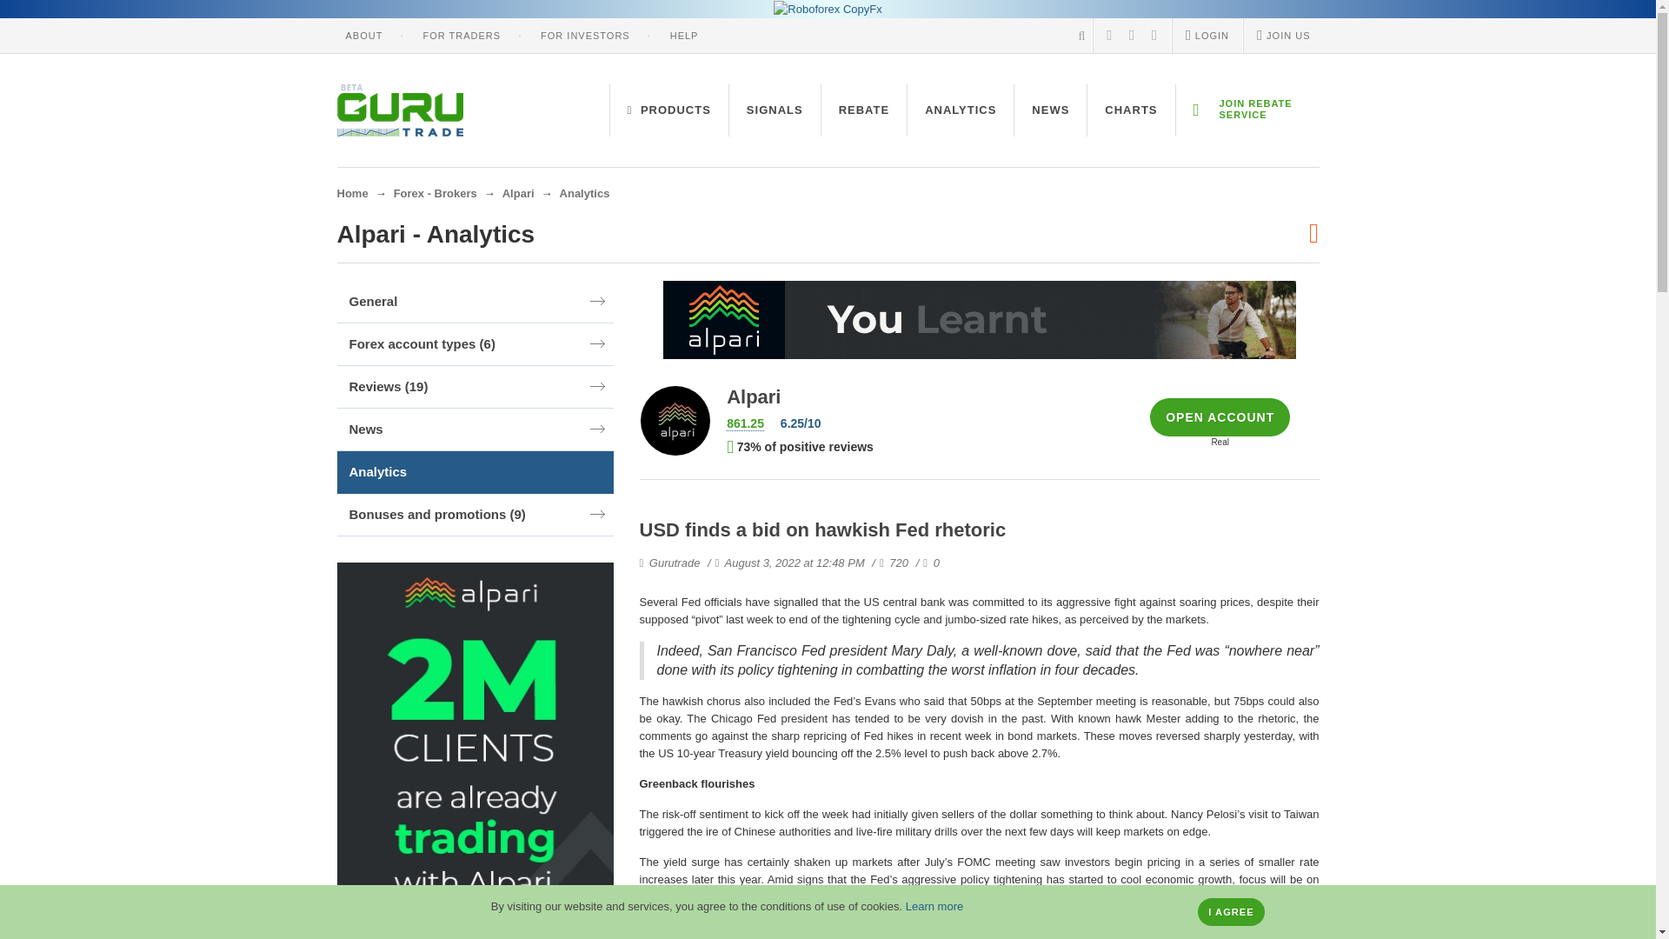 The height and width of the screenshot is (939, 1669). What do you see at coordinates (669, 110) in the screenshot?
I see `PRODUCTS` at bounding box center [669, 110].